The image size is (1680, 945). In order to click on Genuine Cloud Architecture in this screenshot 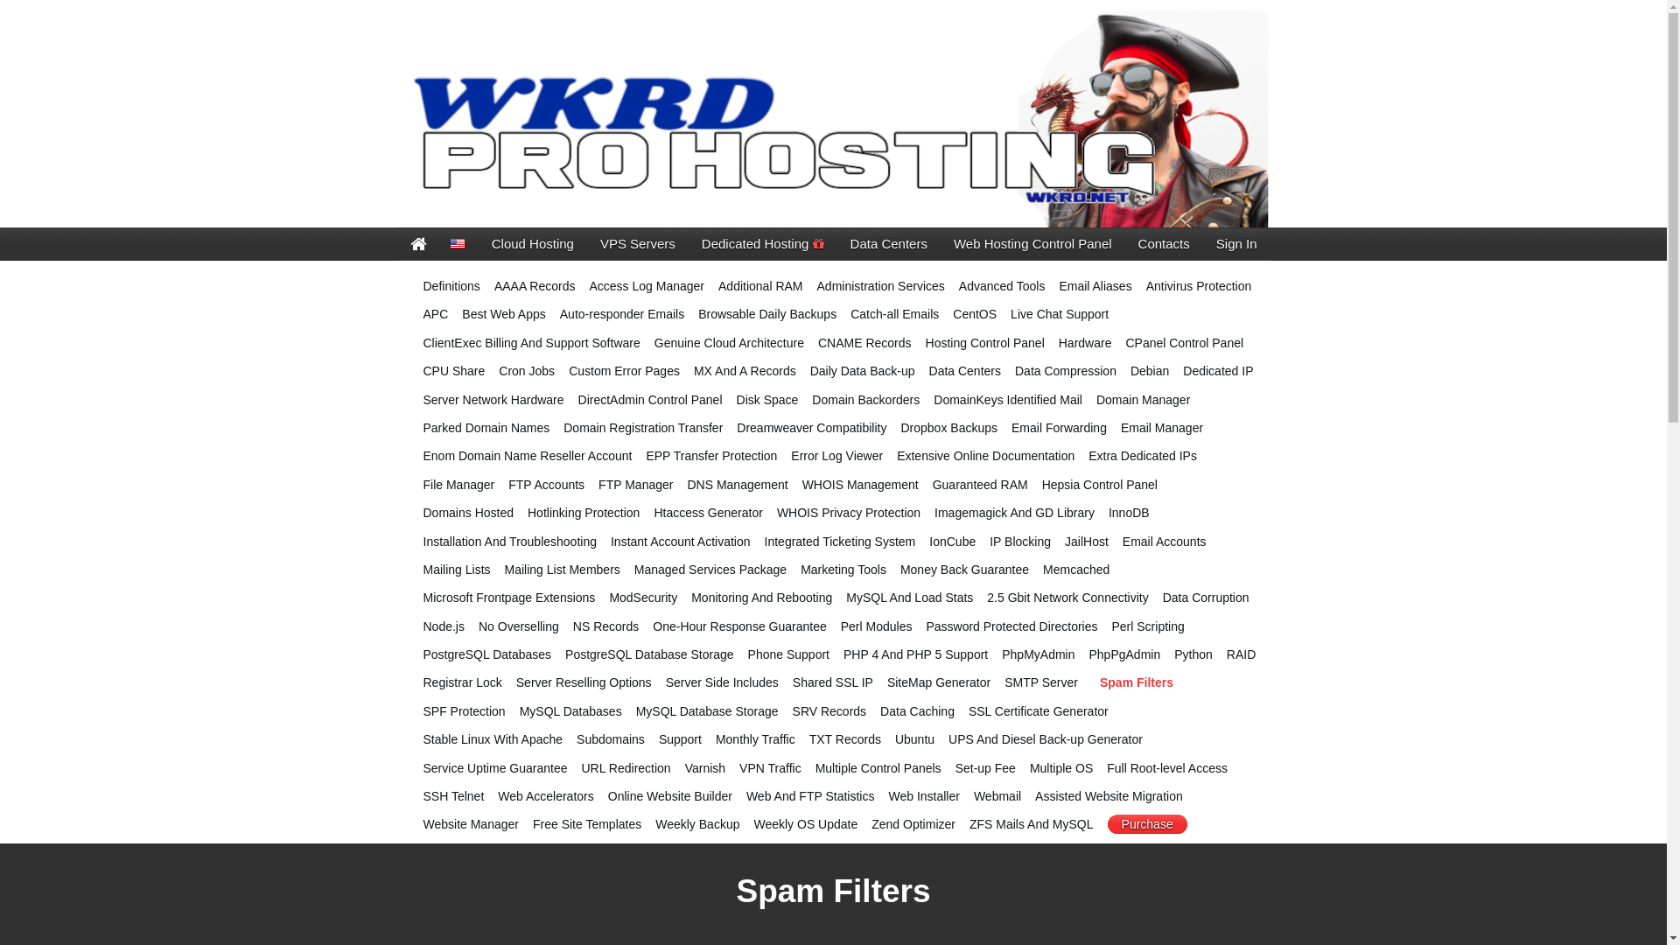, I will do `click(730, 343)`.